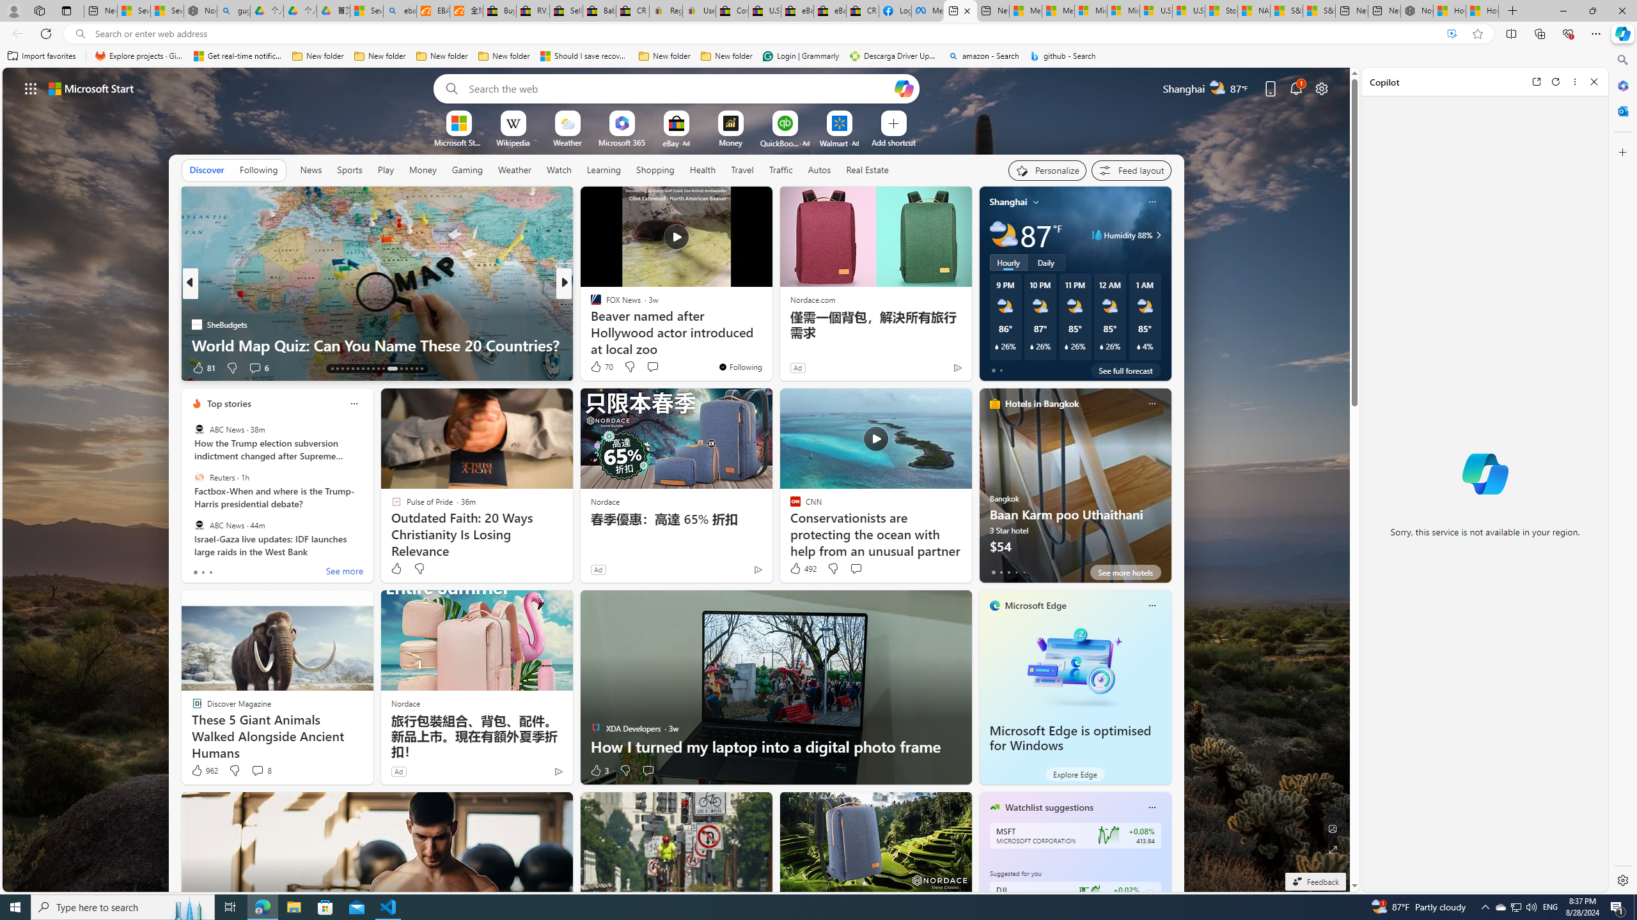 This screenshot has height=920, width=1637. I want to click on Expand background, so click(1333, 850).